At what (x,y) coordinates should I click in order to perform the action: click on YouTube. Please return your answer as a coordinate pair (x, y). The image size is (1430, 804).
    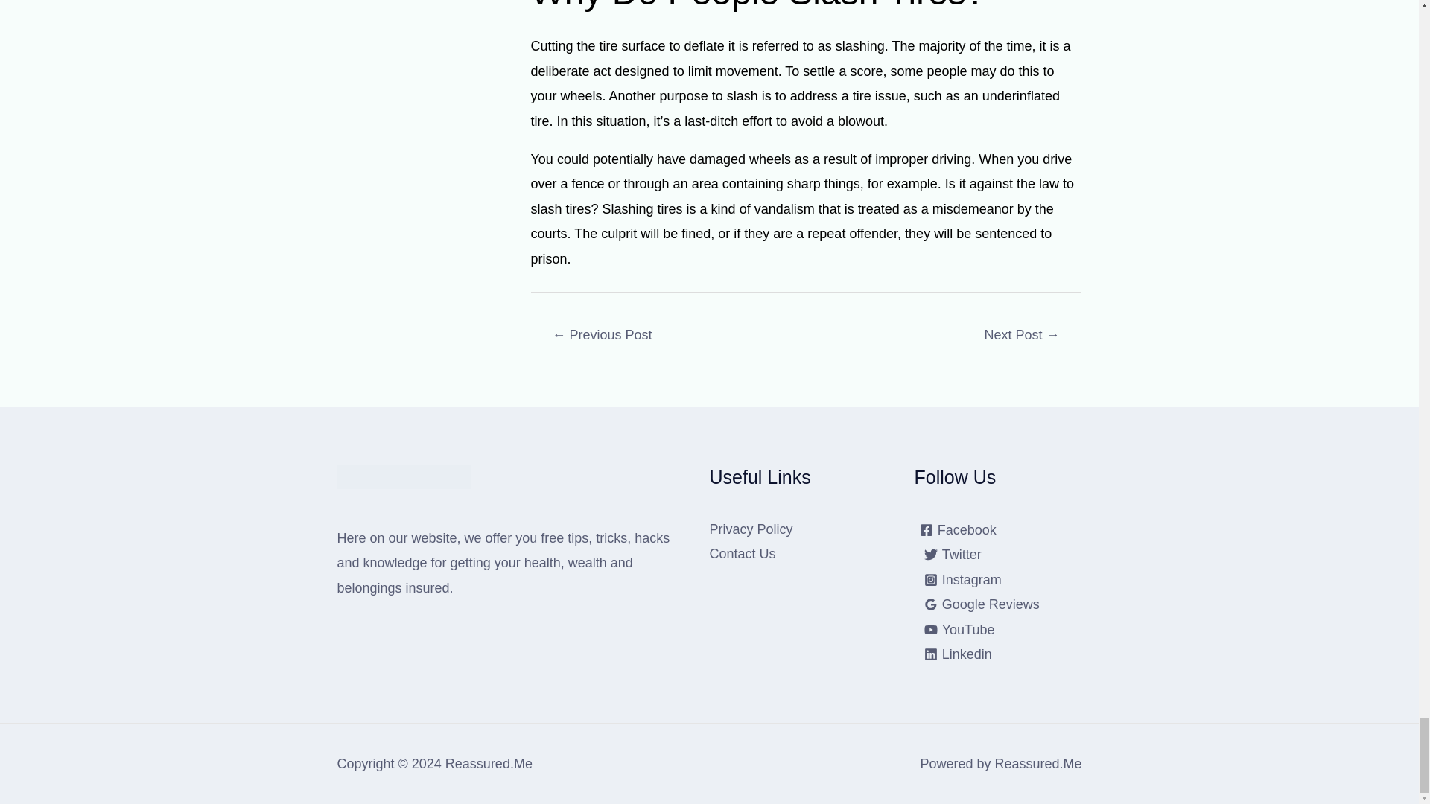
    Looking at the image, I should click on (959, 630).